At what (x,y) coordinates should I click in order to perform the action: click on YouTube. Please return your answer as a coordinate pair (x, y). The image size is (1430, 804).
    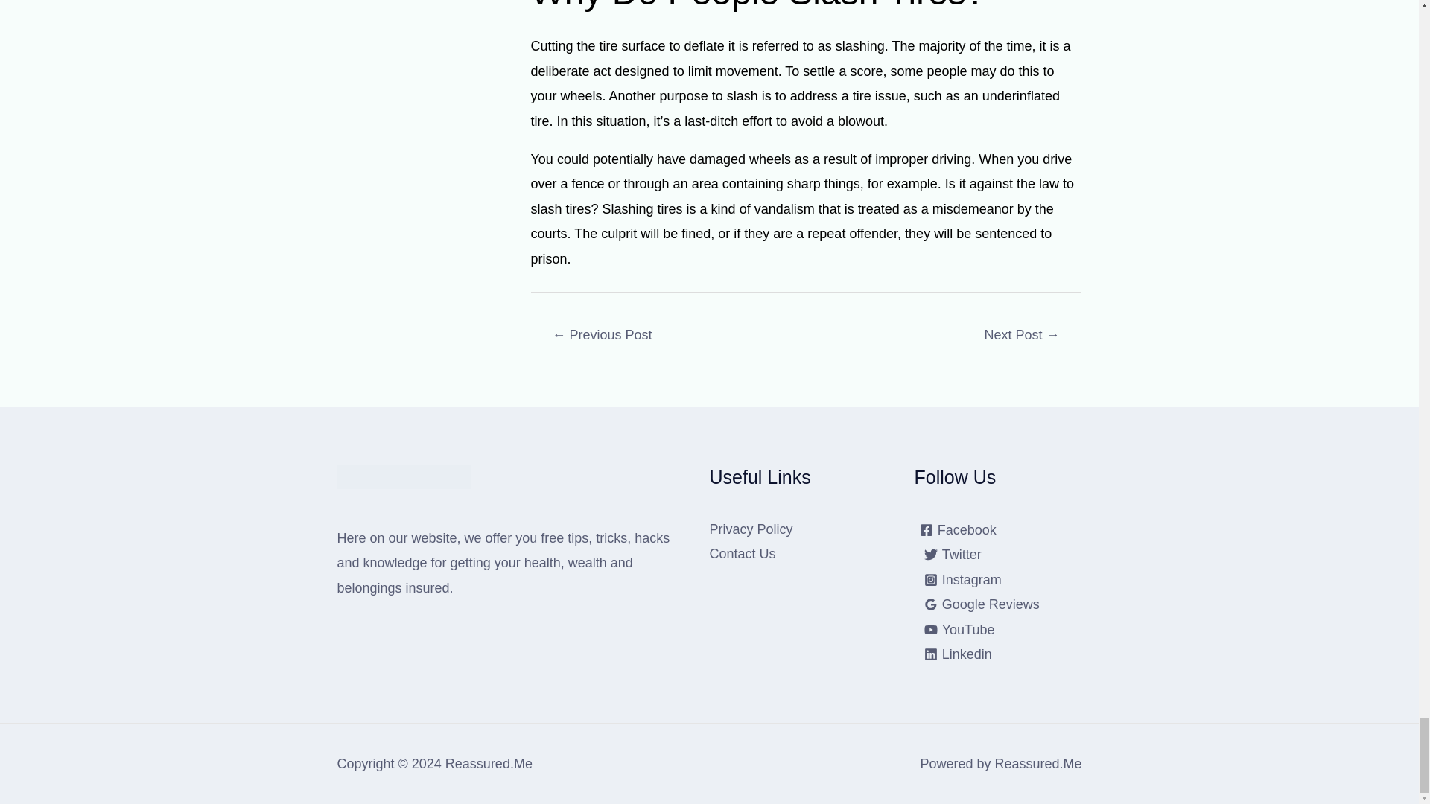
    Looking at the image, I should click on (959, 630).